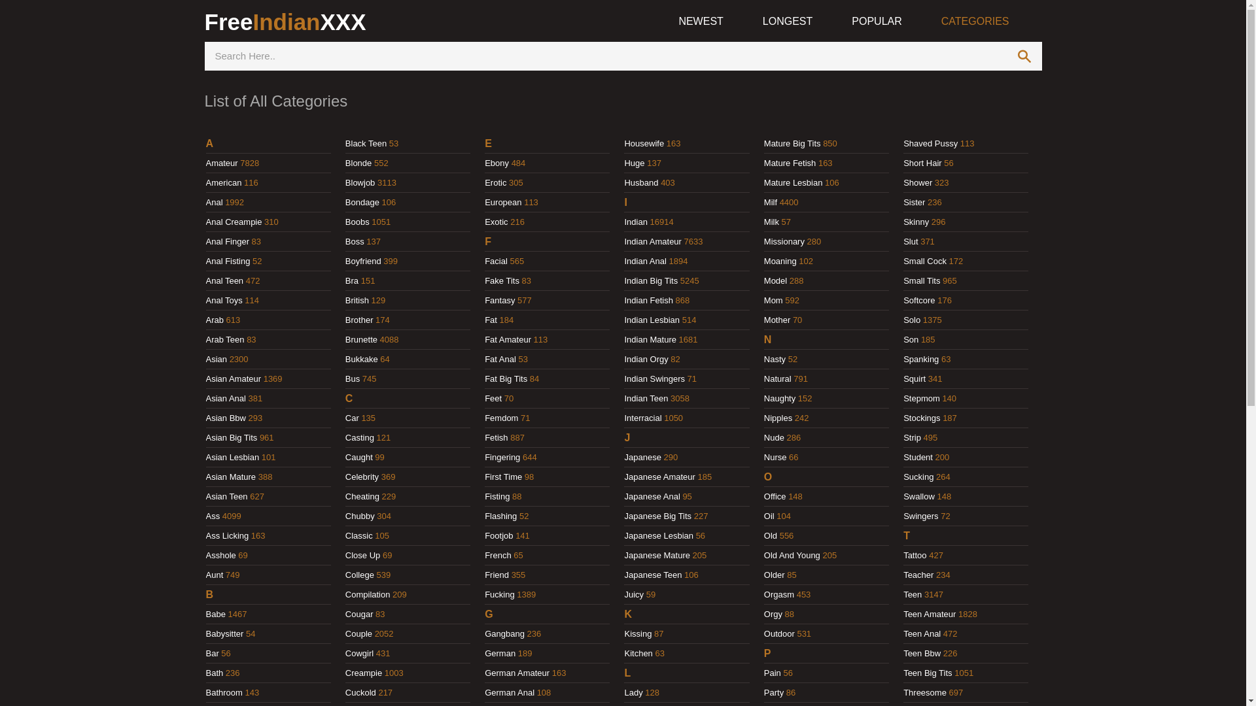  I want to click on Exotic, so click(496, 222).